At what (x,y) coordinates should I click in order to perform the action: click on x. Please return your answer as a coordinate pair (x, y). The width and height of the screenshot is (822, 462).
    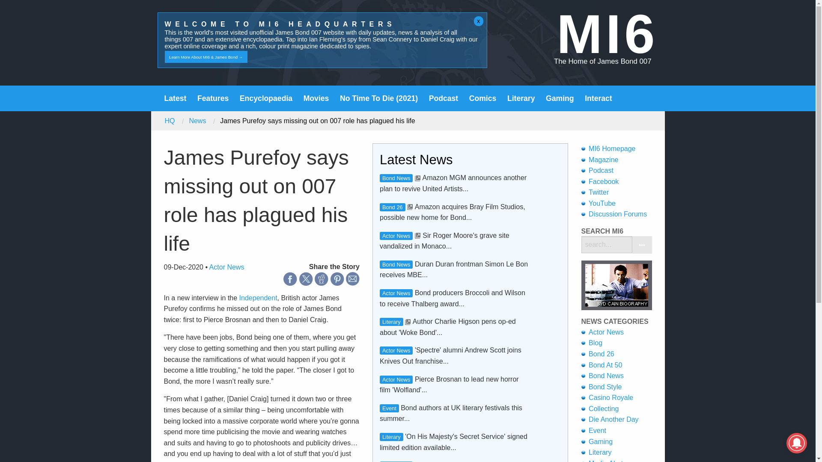
    Looking at the image, I should click on (479, 21).